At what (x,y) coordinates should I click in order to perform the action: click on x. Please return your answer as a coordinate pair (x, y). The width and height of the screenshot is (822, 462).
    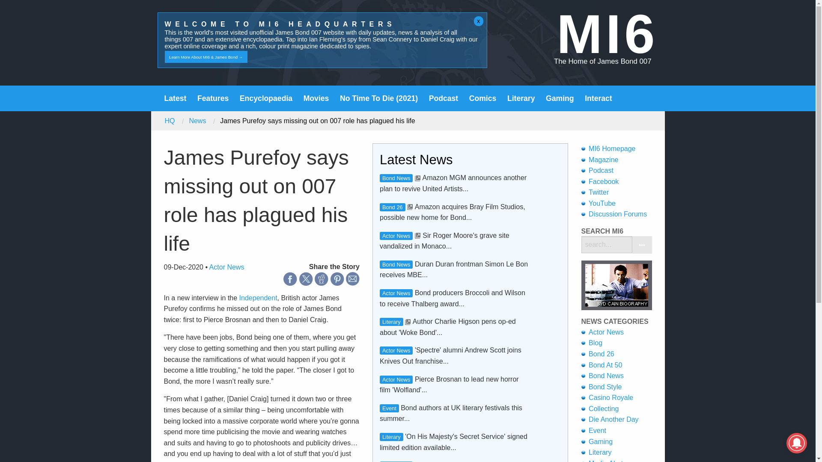
    Looking at the image, I should click on (479, 21).